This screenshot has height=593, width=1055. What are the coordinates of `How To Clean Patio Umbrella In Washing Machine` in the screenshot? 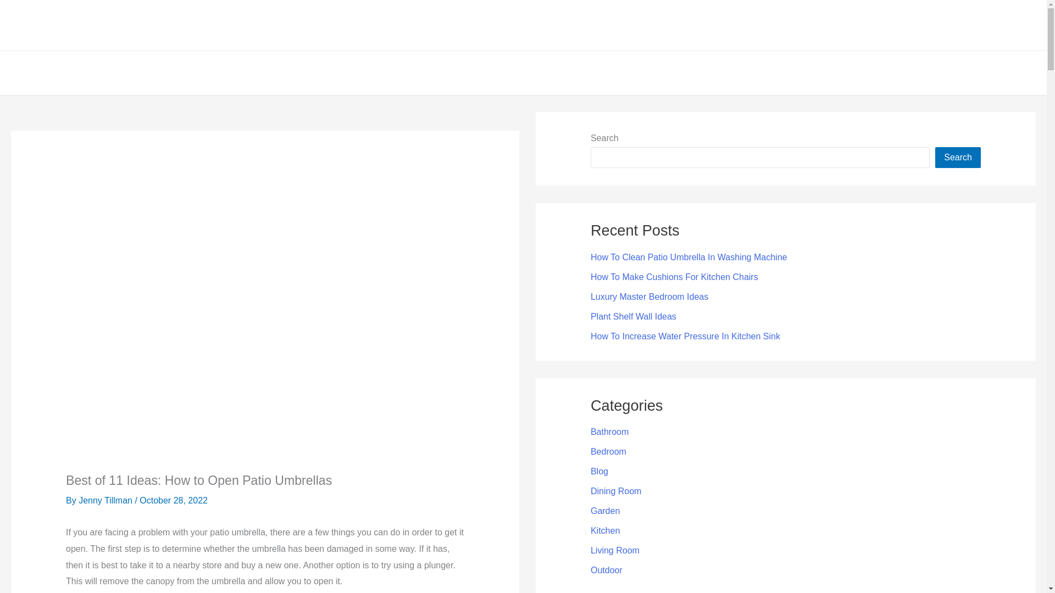 It's located at (689, 257).